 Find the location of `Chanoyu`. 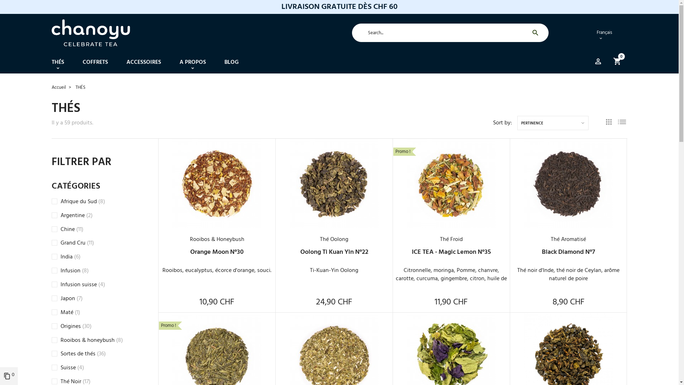

Chanoyu is located at coordinates (90, 33).